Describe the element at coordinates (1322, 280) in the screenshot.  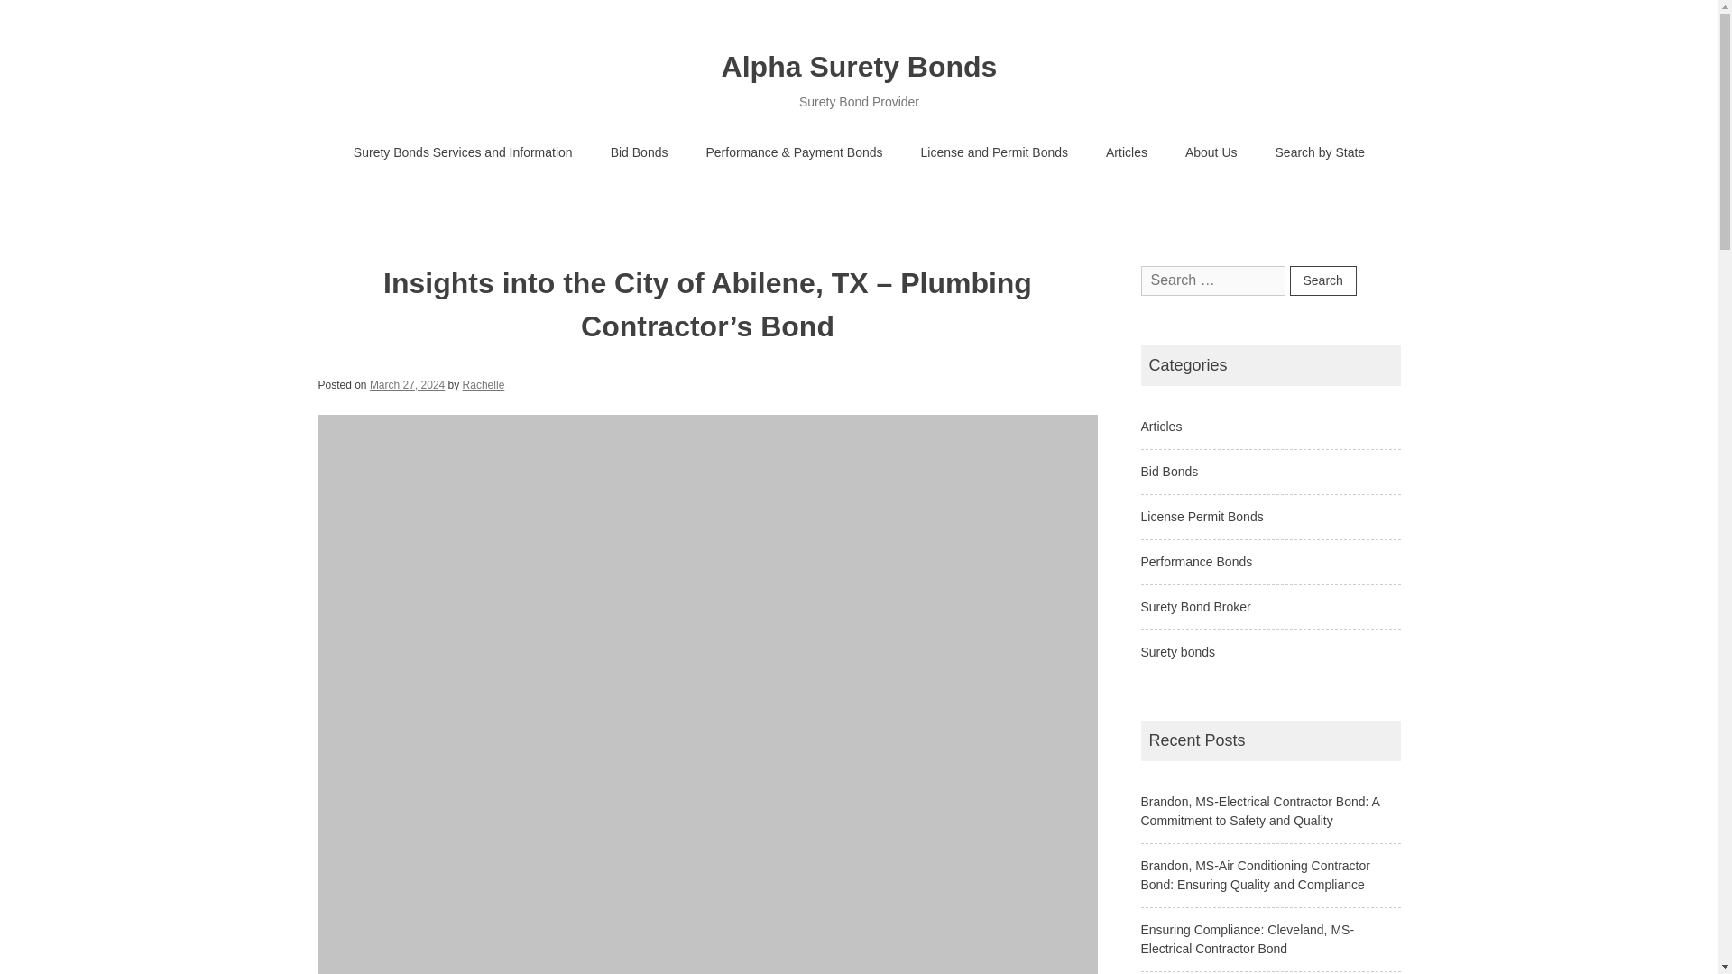
I see `Search` at that location.